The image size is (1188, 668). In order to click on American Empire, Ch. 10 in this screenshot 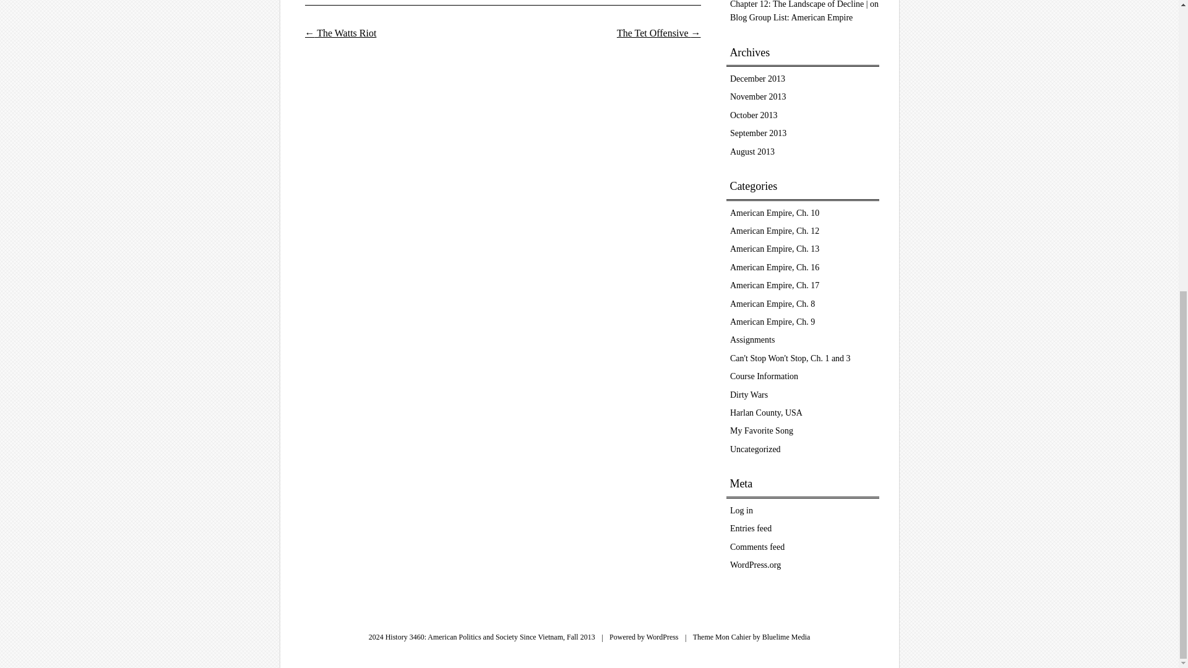, I will do `click(775, 213)`.